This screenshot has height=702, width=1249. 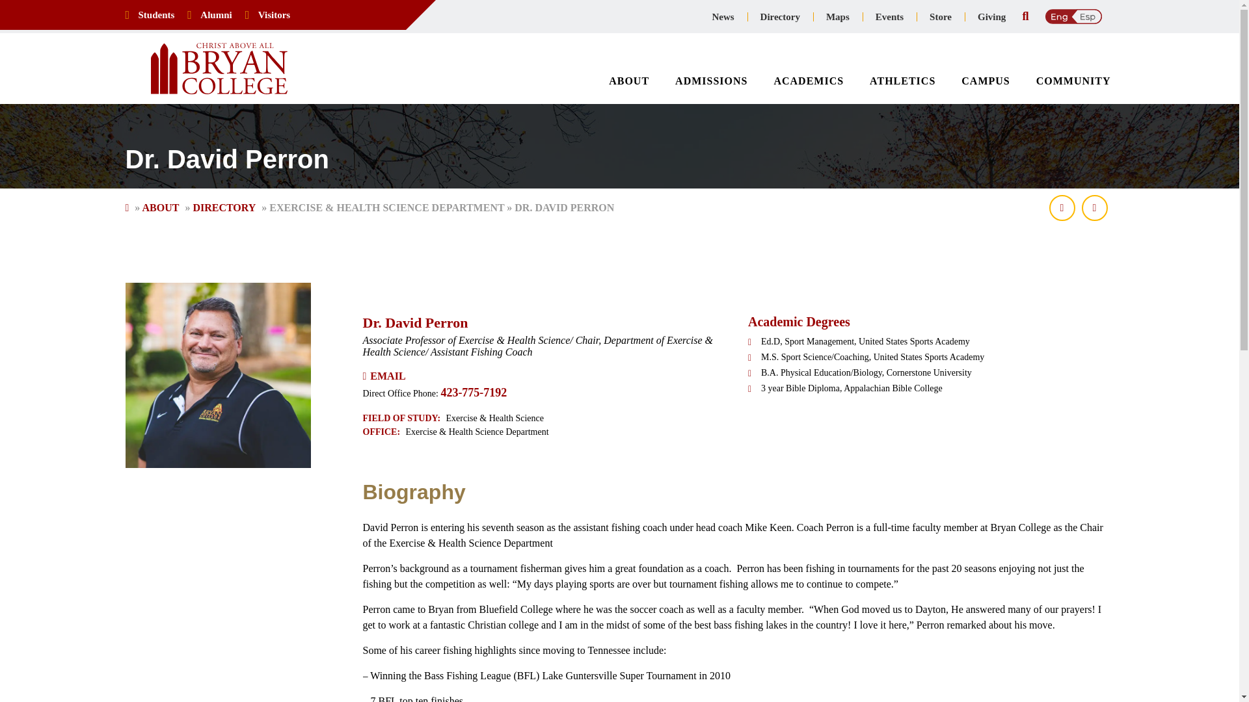 What do you see at coordinates (156, 15) in the screenshot?
I see `Students` at bounding box center [156, 15].